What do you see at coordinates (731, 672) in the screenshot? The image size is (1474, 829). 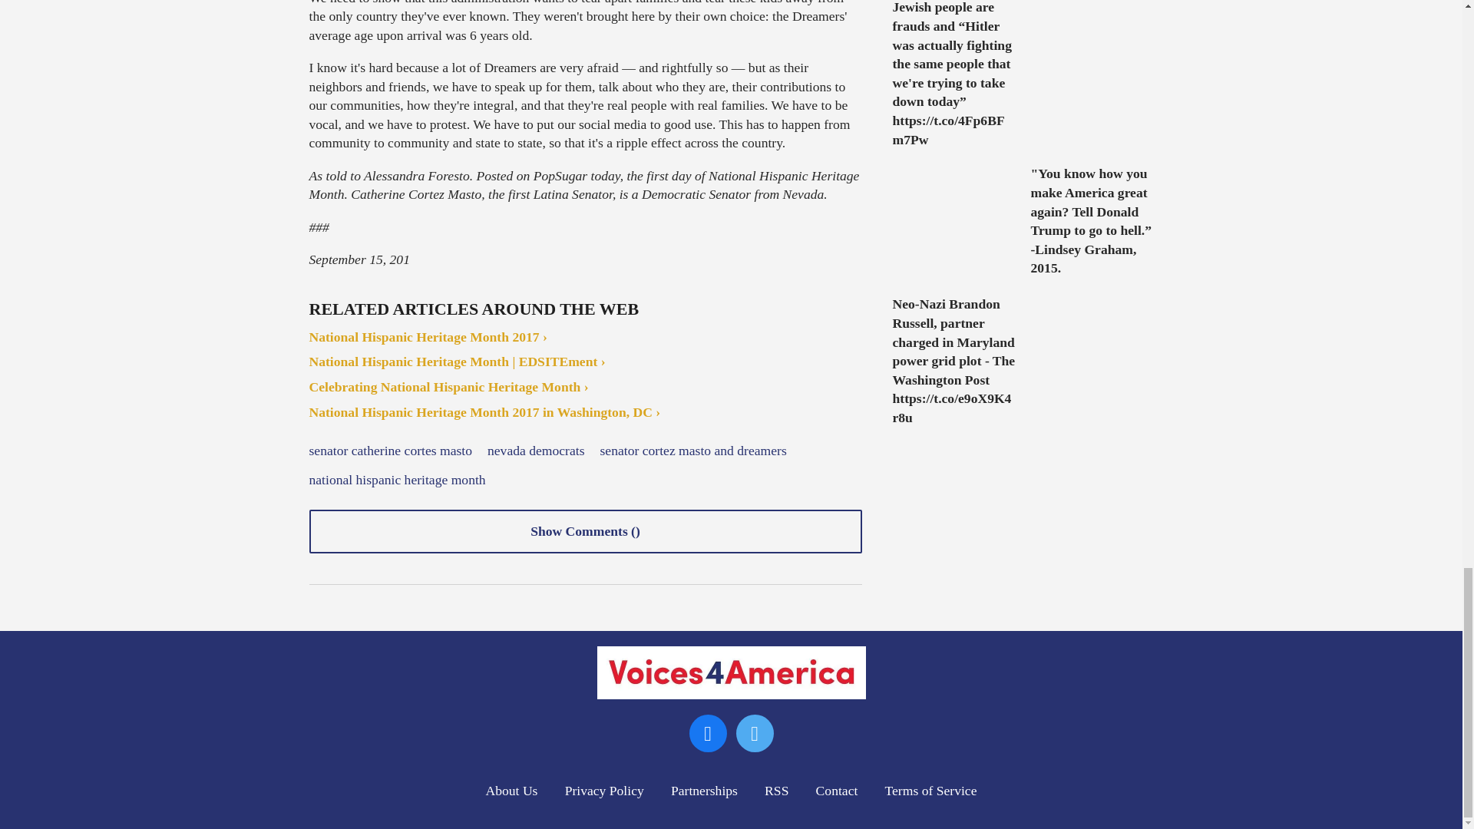 I see `voices 4 america` at bounding box center [731, 672].